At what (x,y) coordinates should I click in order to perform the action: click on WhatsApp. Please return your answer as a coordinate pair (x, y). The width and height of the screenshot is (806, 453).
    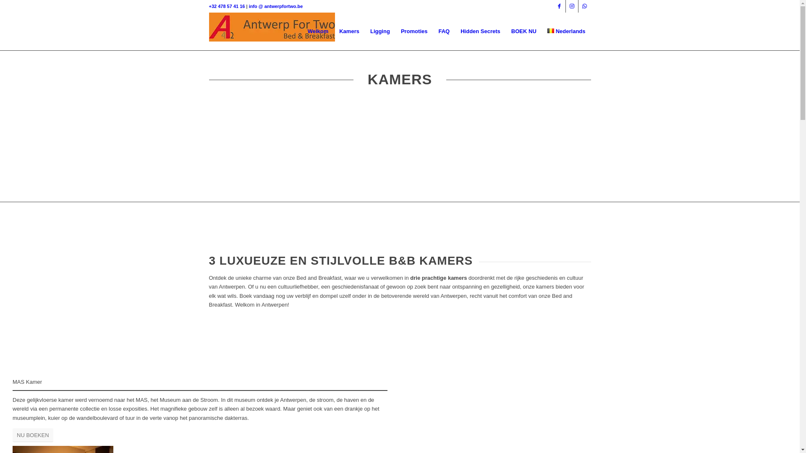
    Looking at the image, I should click on (585, 6).